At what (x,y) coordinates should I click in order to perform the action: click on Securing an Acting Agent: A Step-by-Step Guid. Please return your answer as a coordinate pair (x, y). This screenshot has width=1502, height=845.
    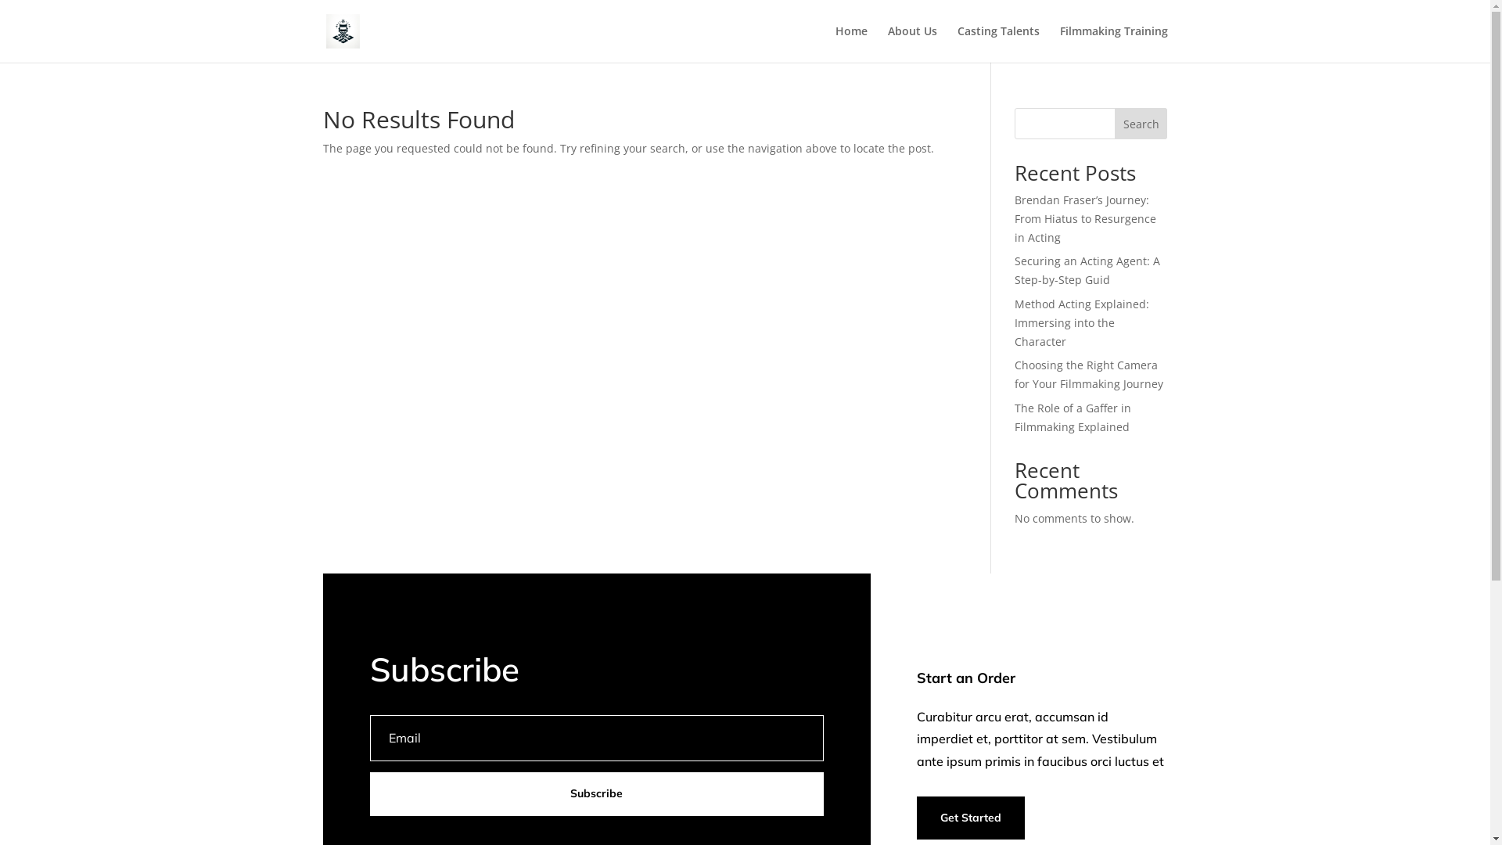
    Looking at the image, I should click on (1087, 271).